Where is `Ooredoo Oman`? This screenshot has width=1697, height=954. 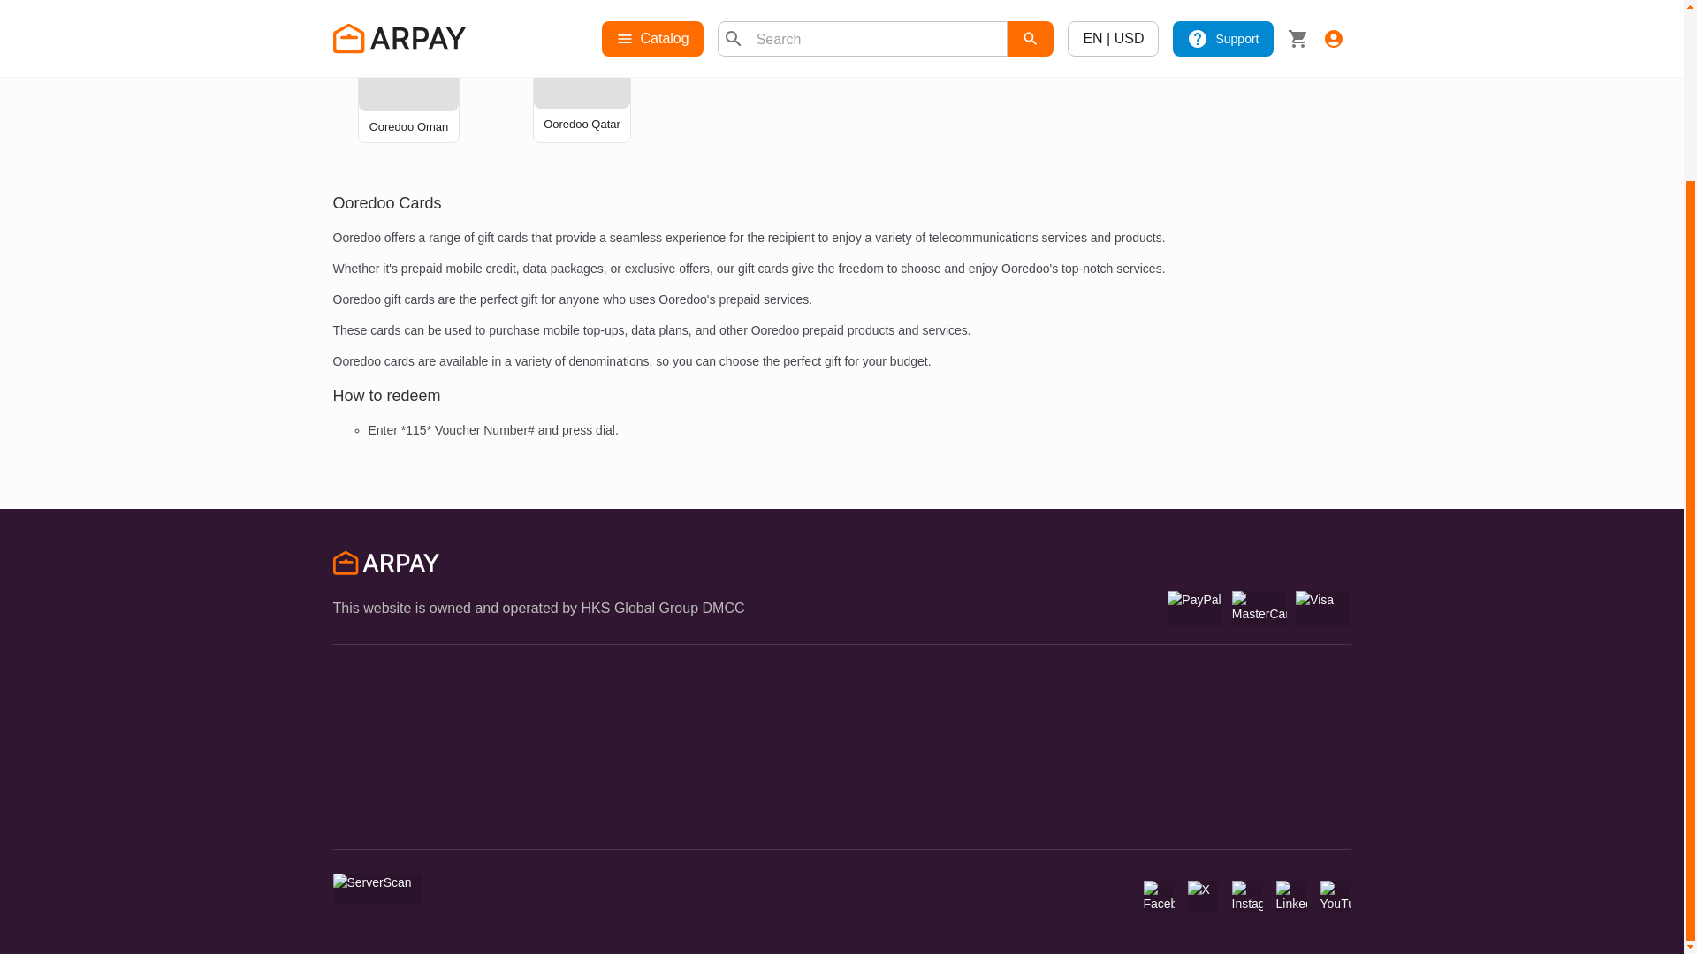
Ooredoo Oman is located at coordinates (409, 127).